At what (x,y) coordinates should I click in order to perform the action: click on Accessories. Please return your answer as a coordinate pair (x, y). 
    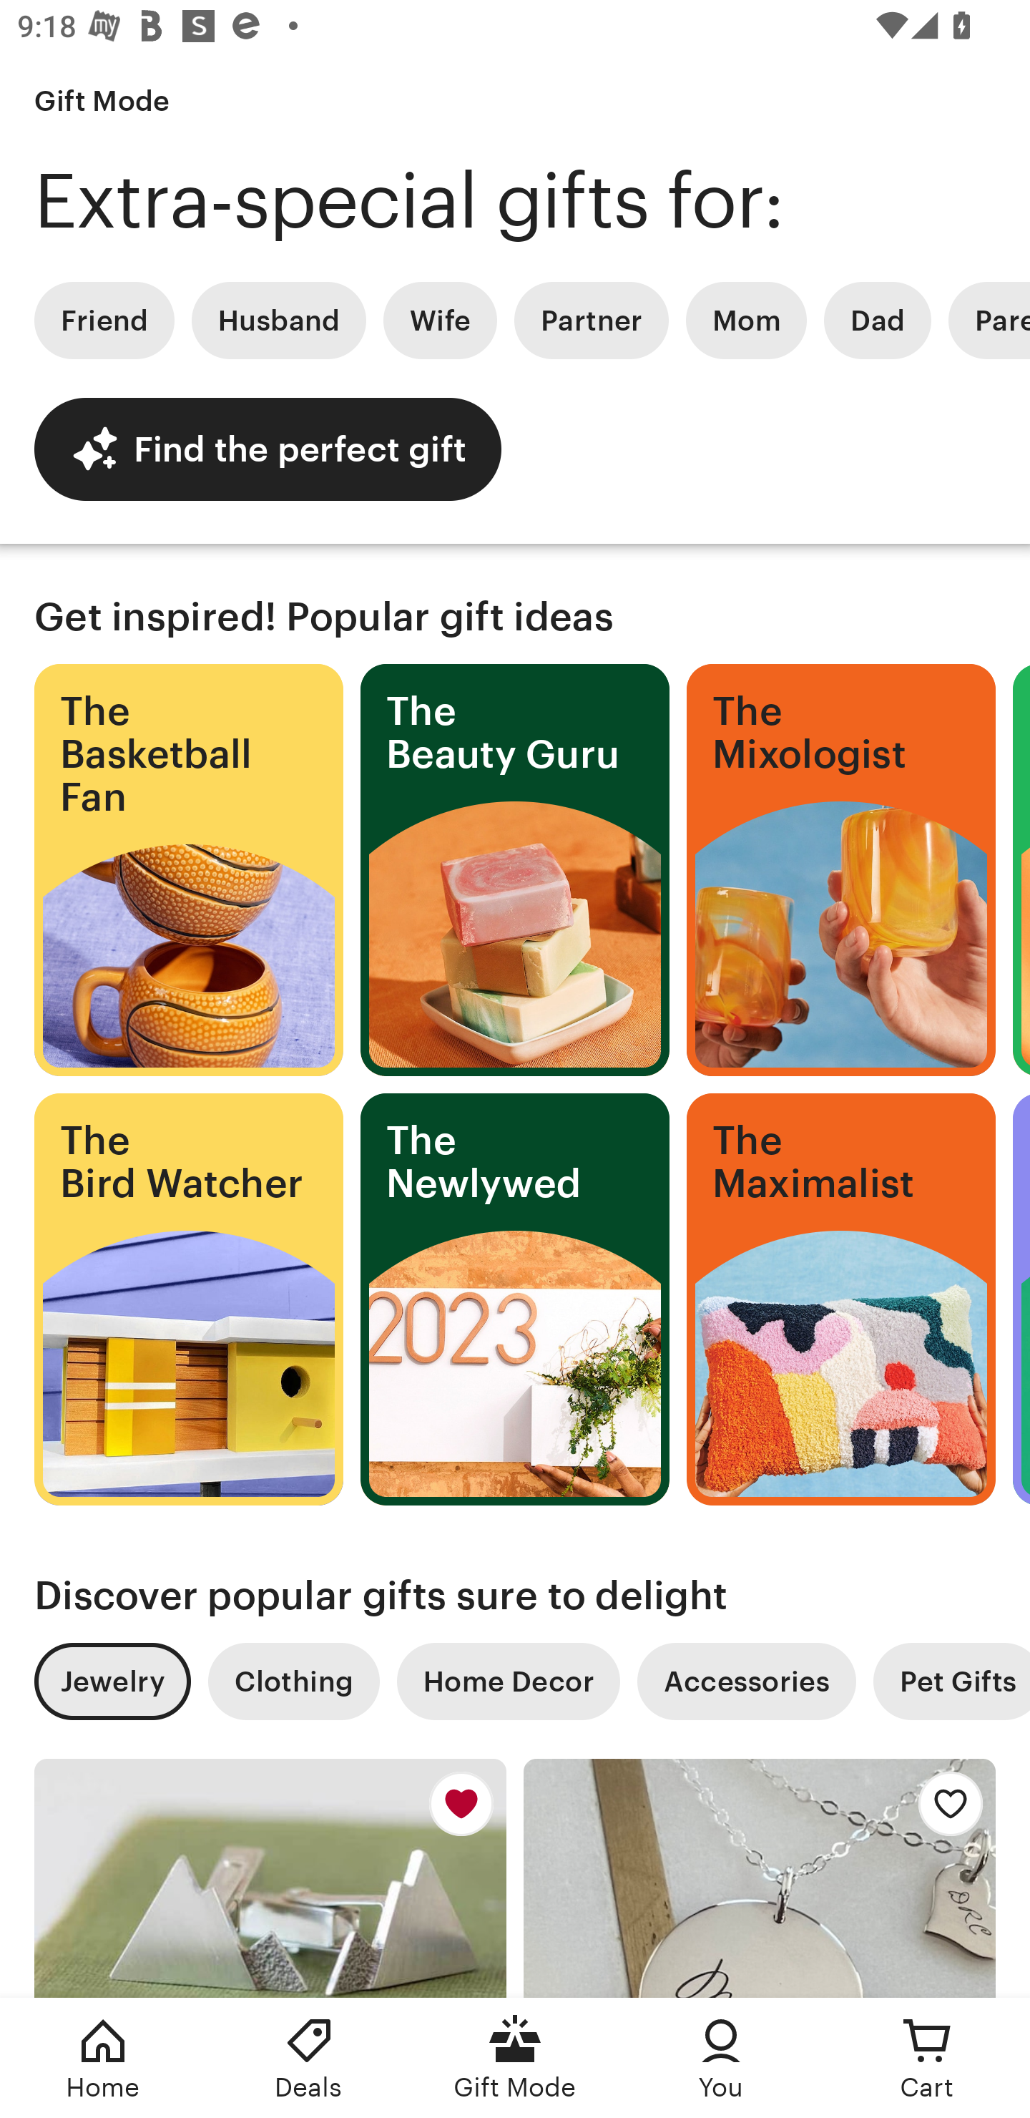
    Looking at the image, I should click on (747, 1682).